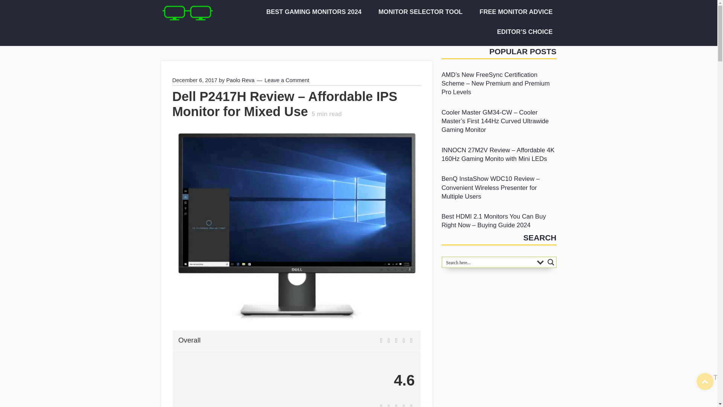 This screenshot has width=723, height=407. What do you see at coordinates (513, 12) in the screenshot?
I see `FREE MONITOR ADVICE` at bounding box center [513, 12].